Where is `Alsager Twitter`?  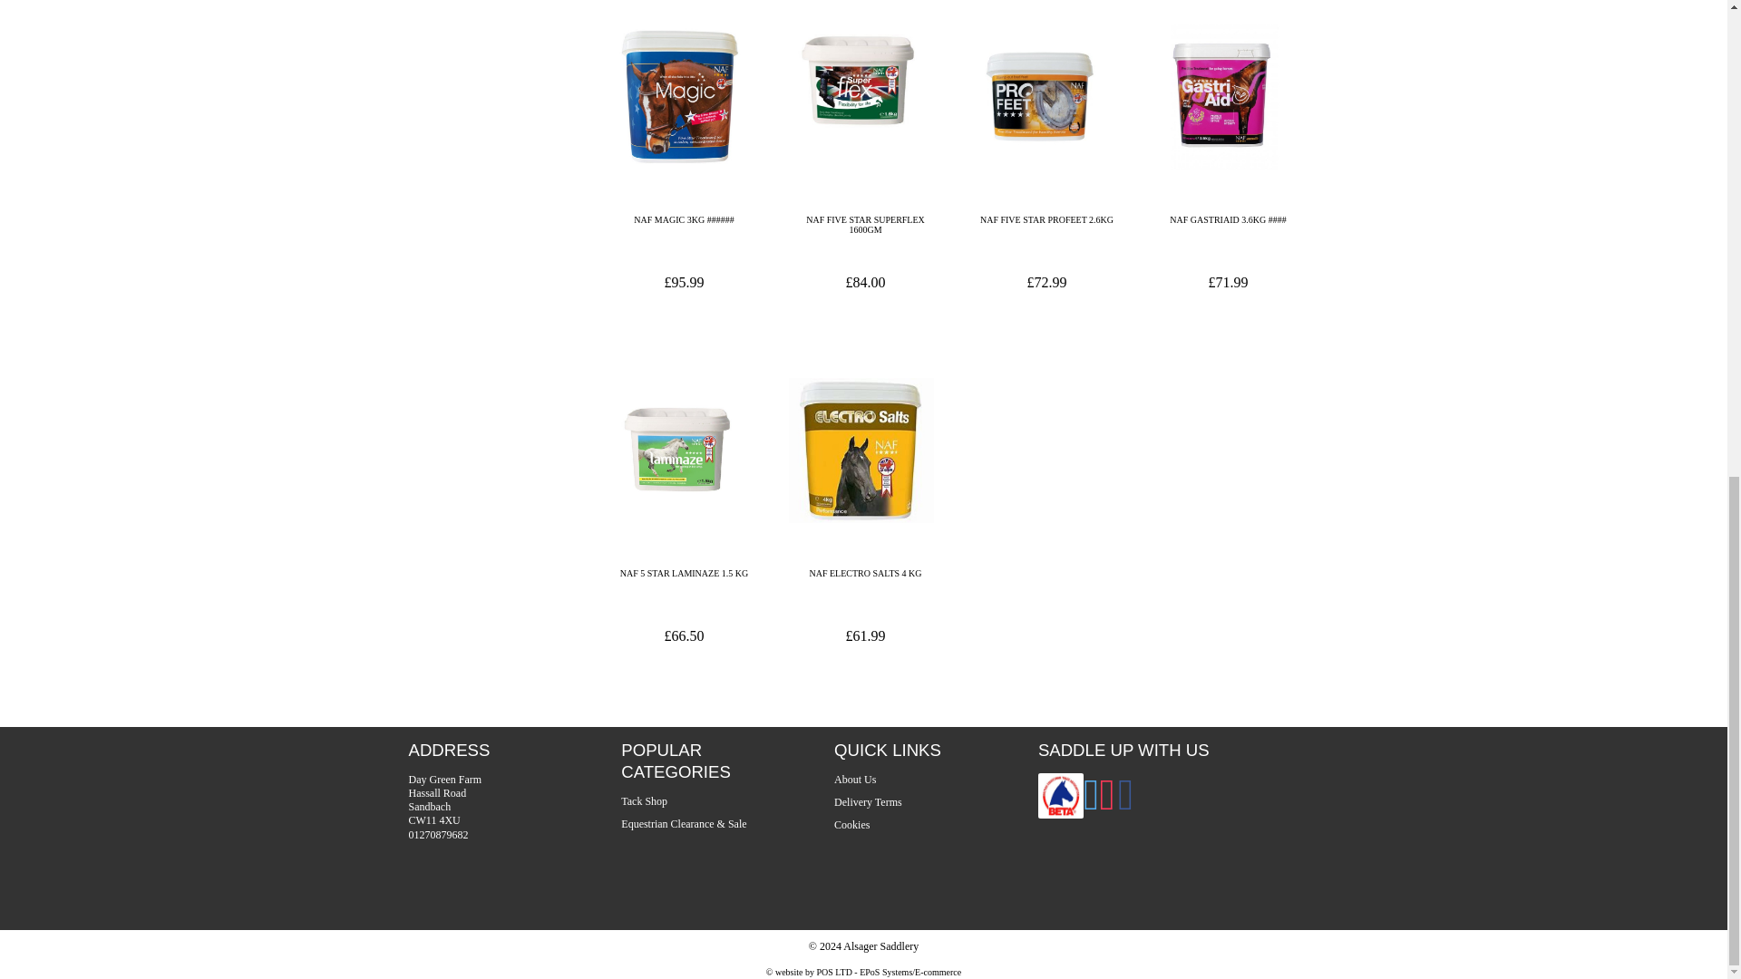
Alsager Twitter is located at coordinates (1092, 806).